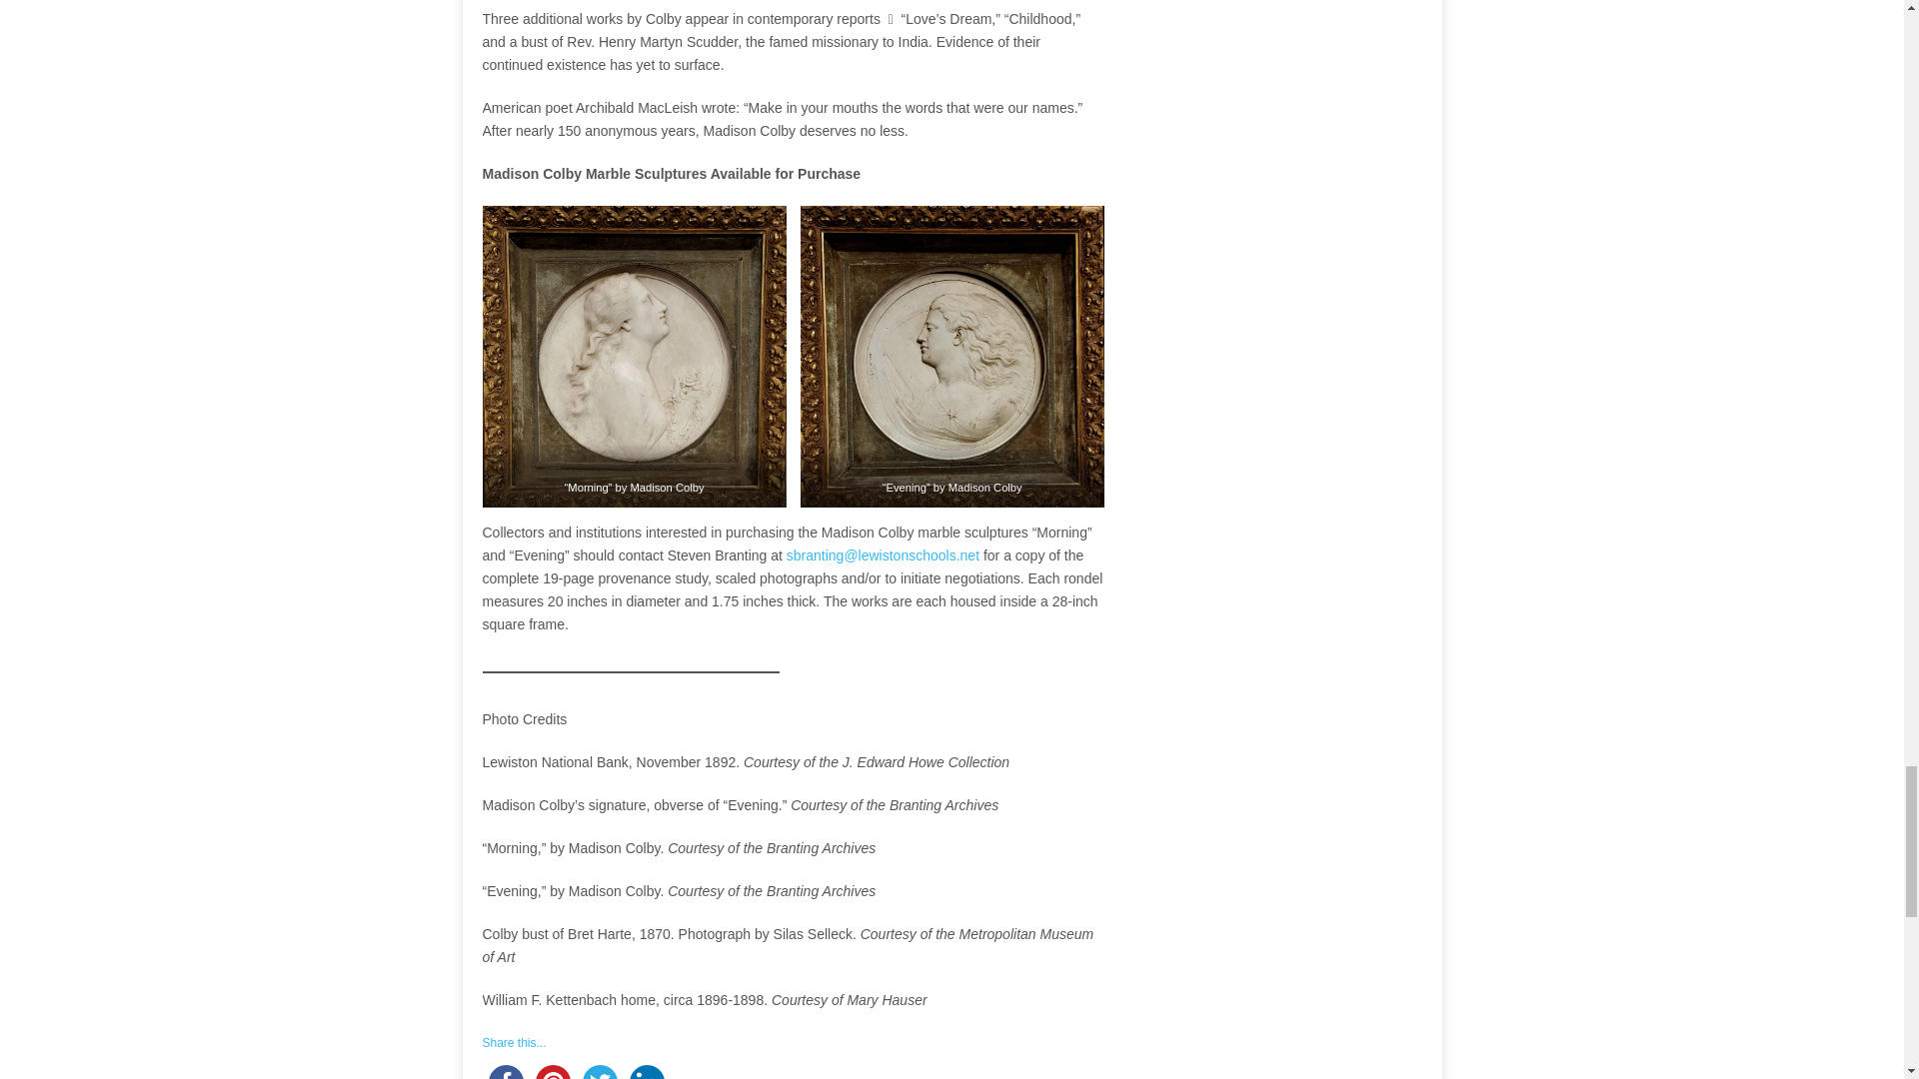 This screenshot has width=1919, height=1079. I want to click on twitter, so click(599, 1069).